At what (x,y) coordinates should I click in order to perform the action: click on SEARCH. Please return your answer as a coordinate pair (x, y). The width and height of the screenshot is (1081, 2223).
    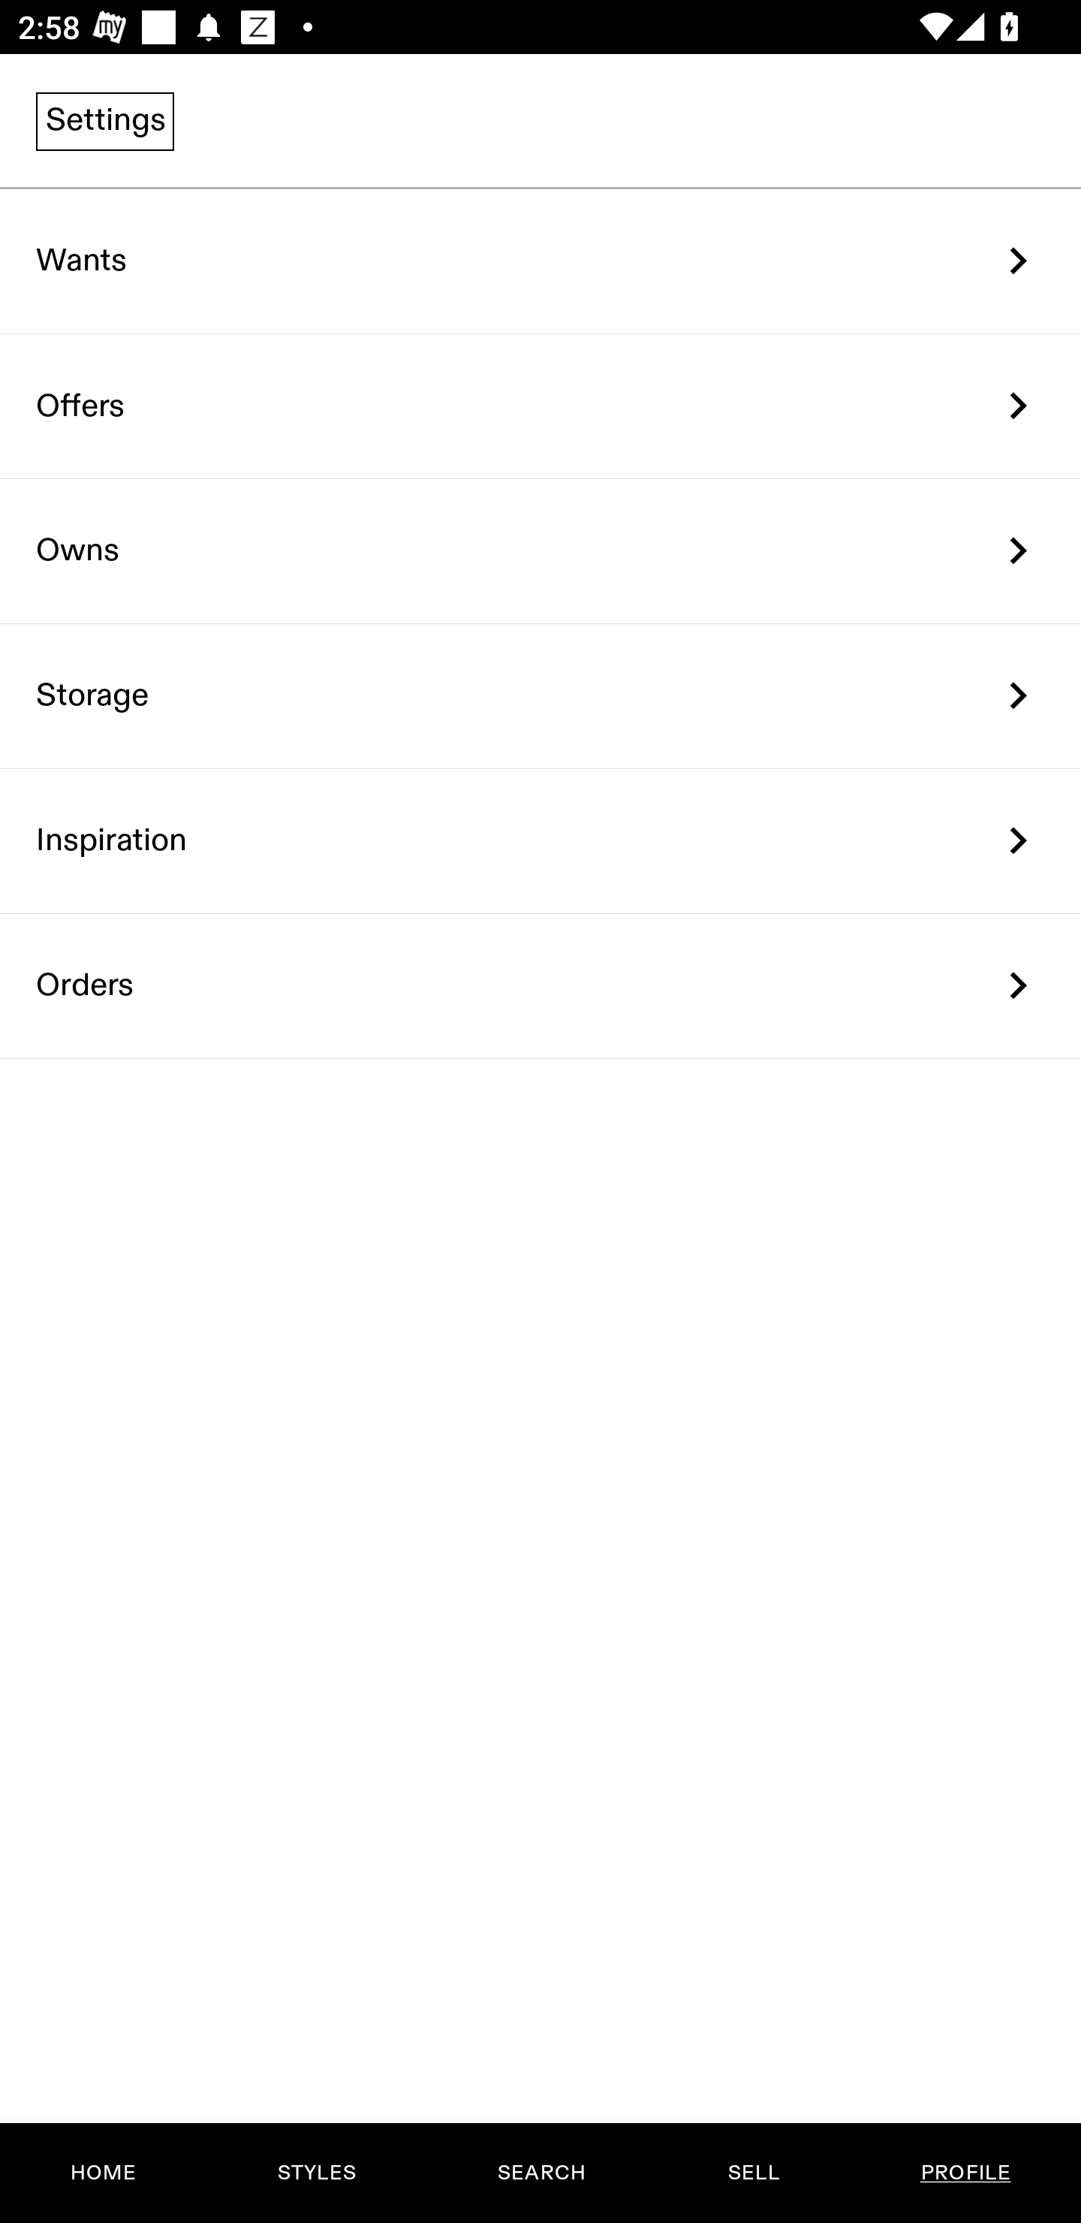
    Looking at the image, I should click on (541, 2173).